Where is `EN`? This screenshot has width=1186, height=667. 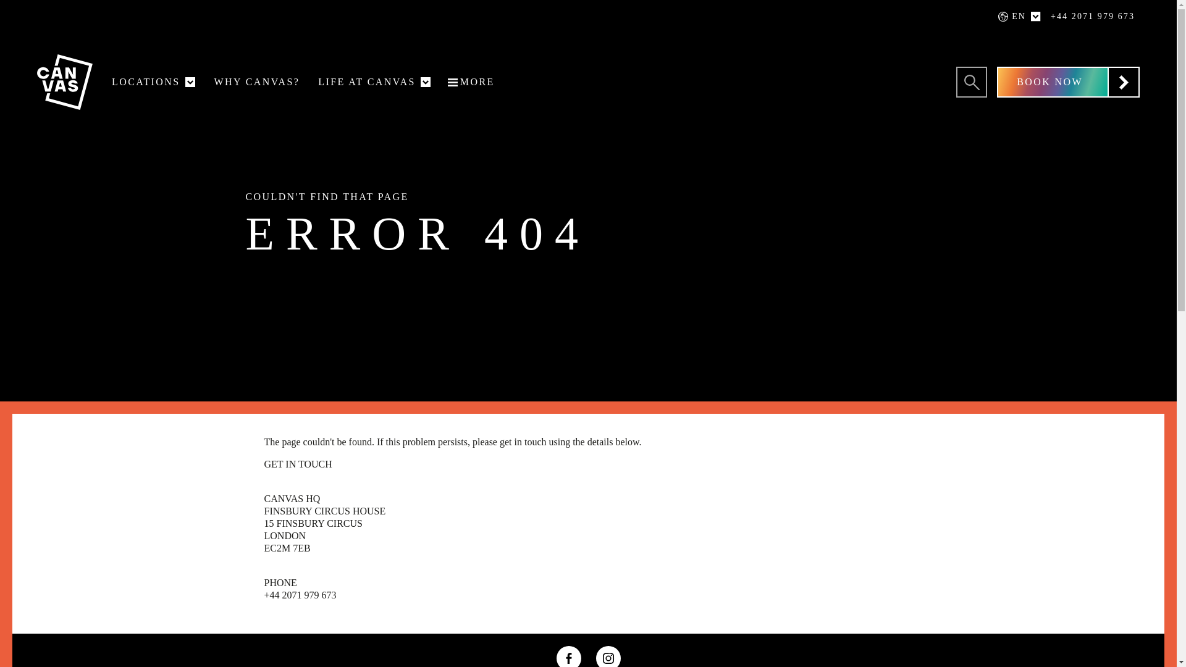
EN is located at coordinates (1015, 16).